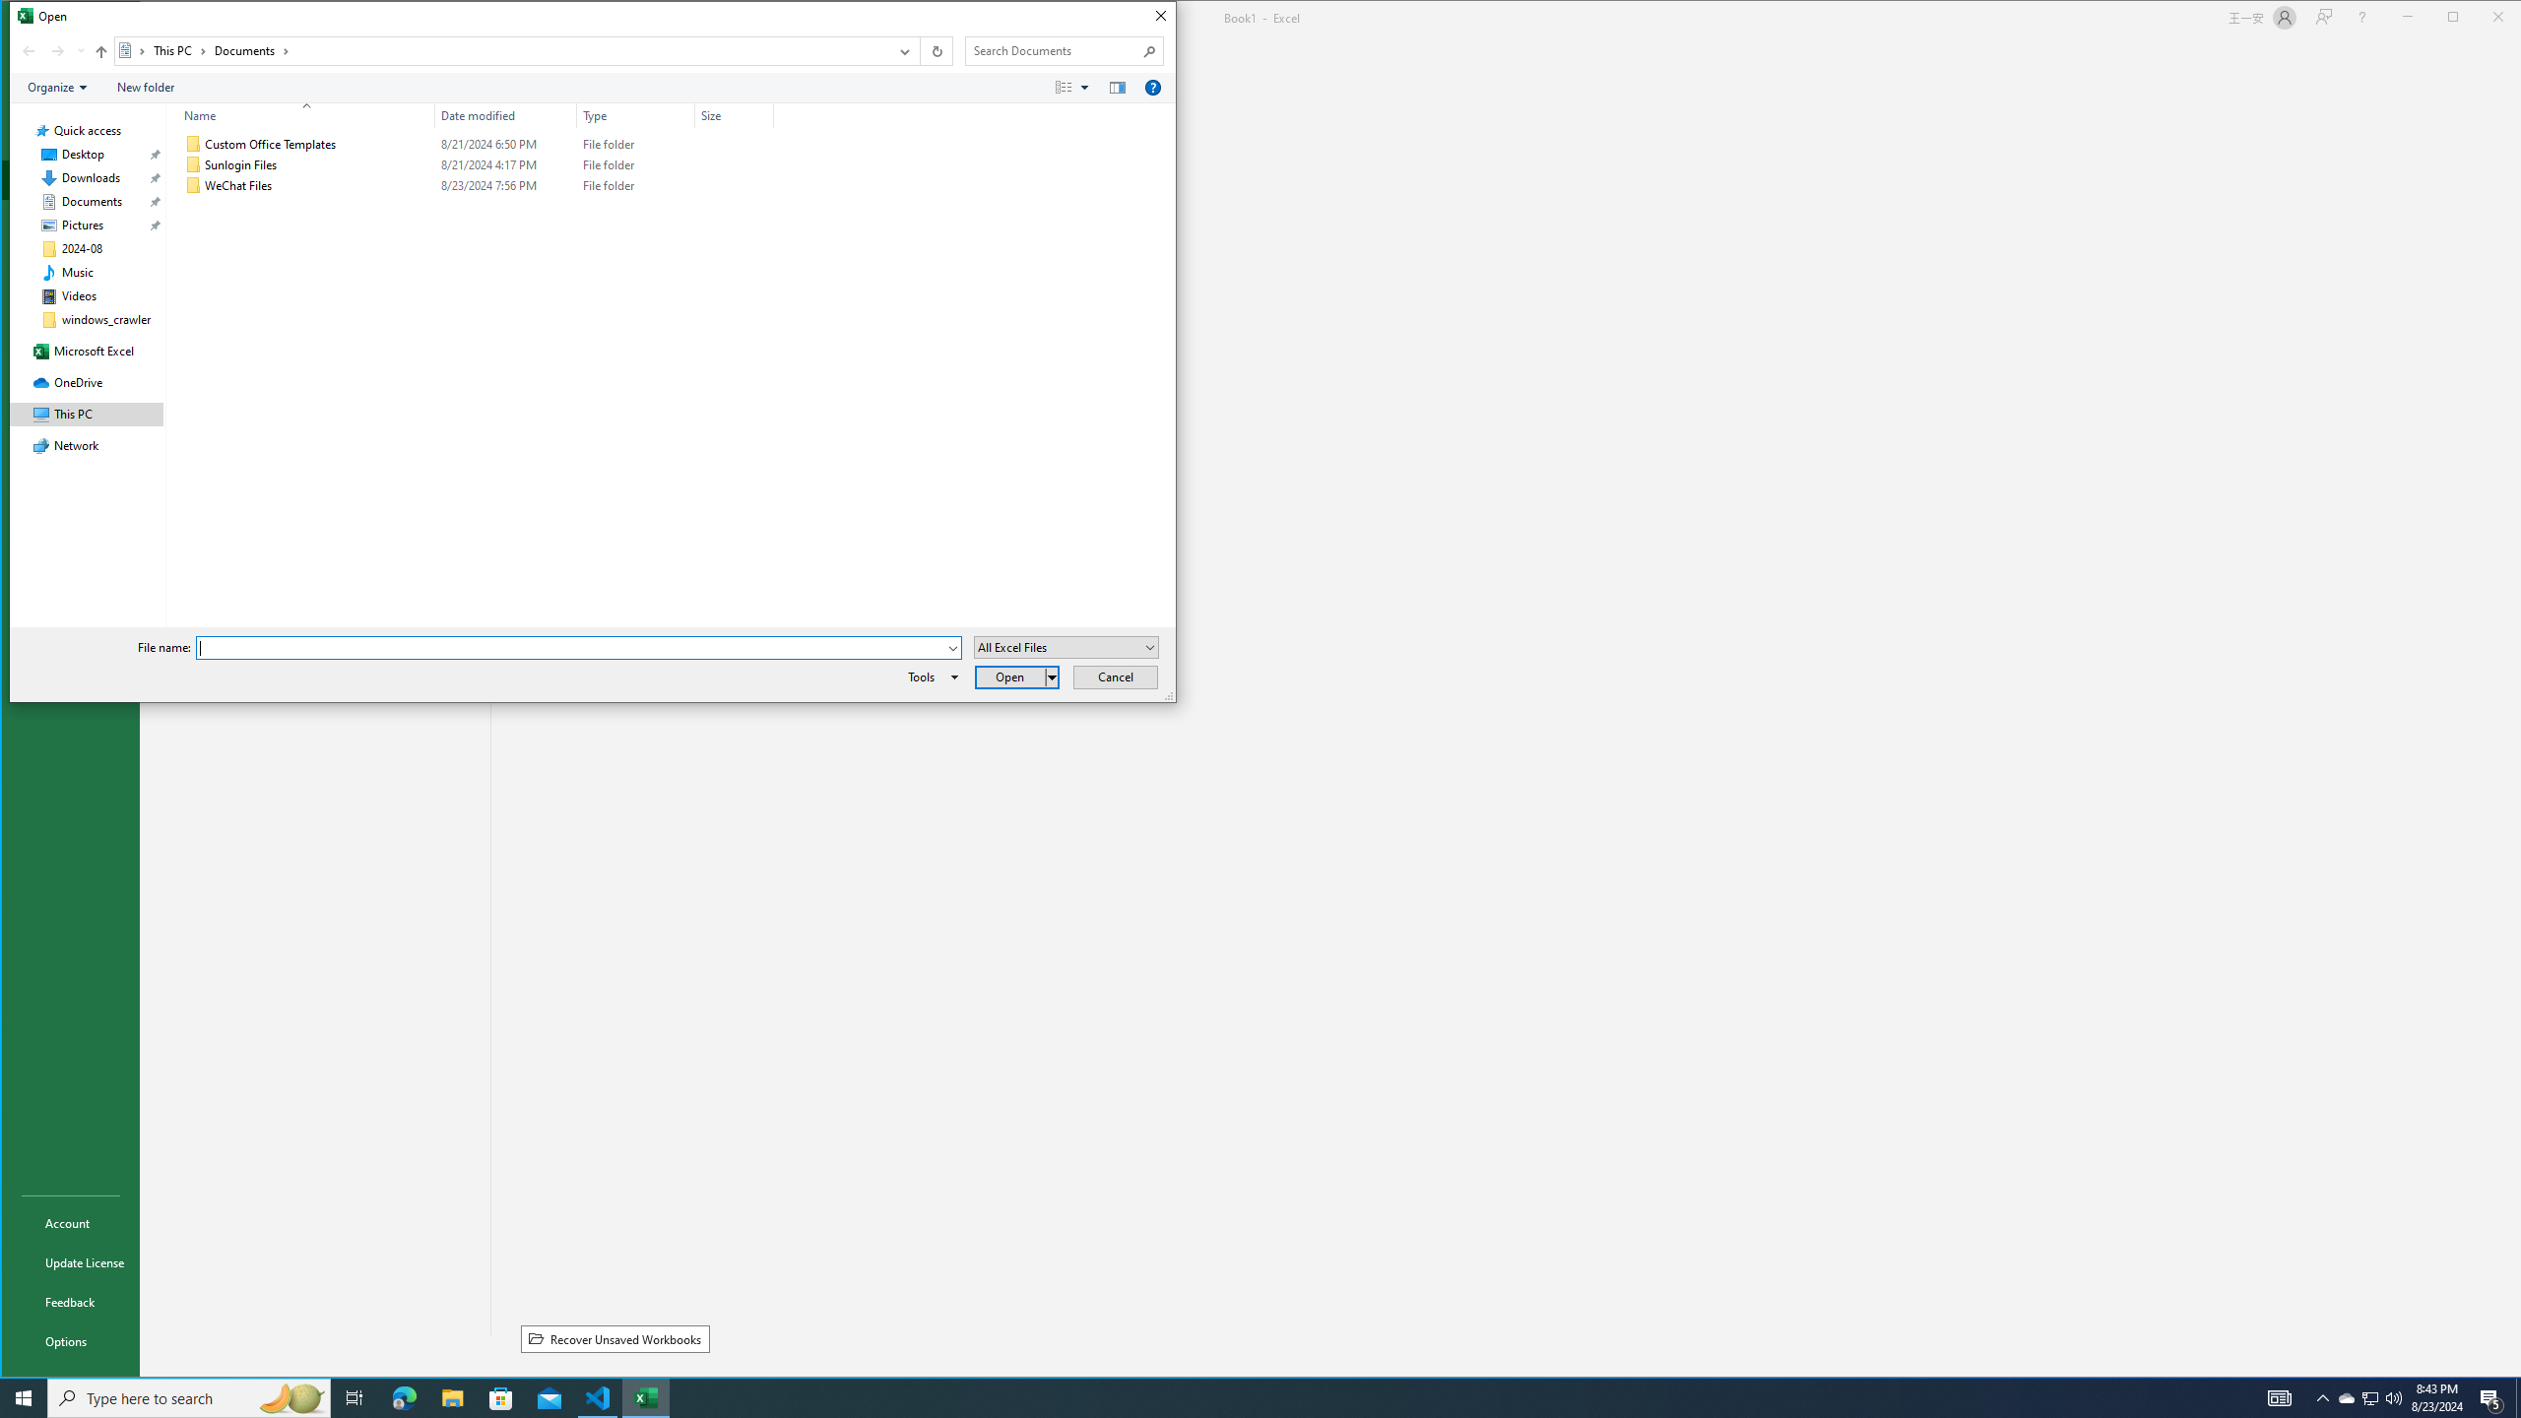  I want to click on Class: UIImage, so click(2371, 1398).